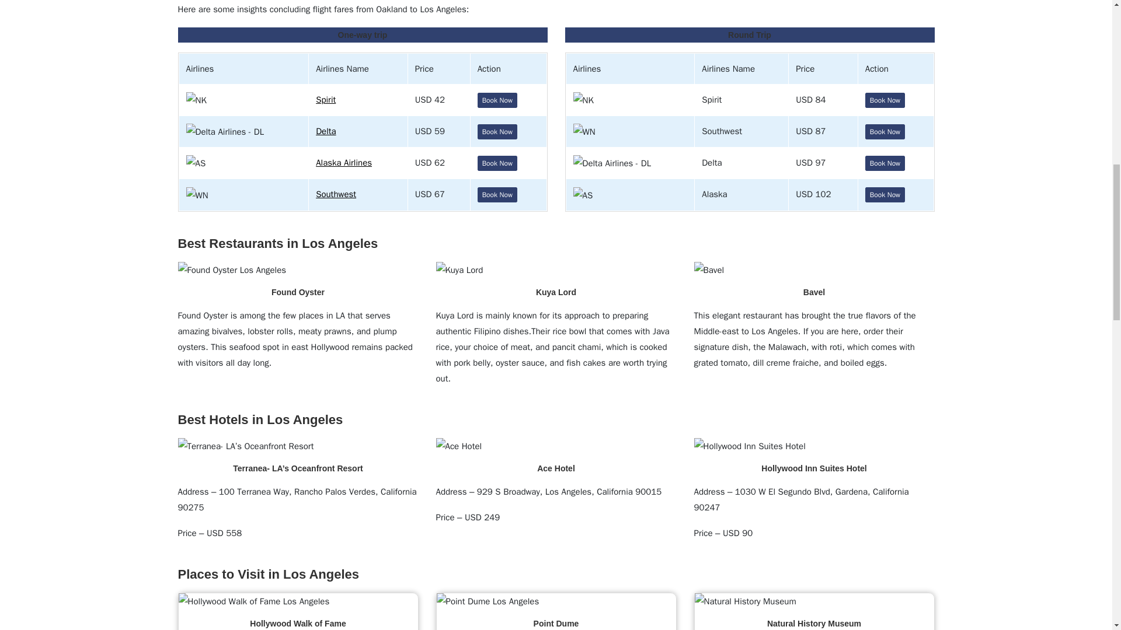 Image resolution: width=1121 pixels, height=630 pixels. Describe the element at coordinates (344, 163) in the screenshot. I see `Alaska Airlines` at that location.